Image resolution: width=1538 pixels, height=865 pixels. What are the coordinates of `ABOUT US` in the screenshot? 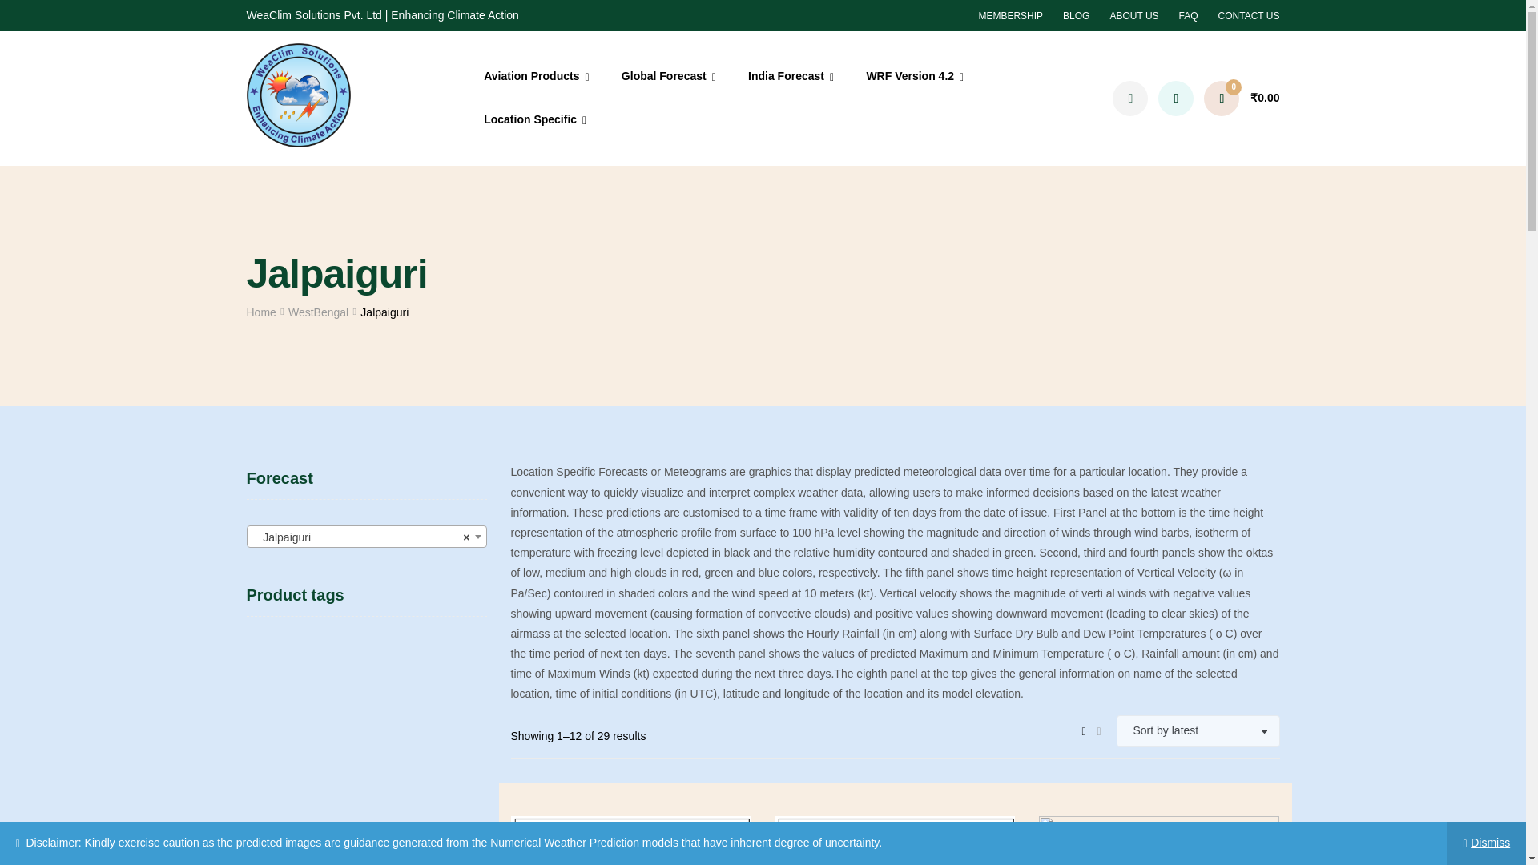 It's located at (1133, 16).